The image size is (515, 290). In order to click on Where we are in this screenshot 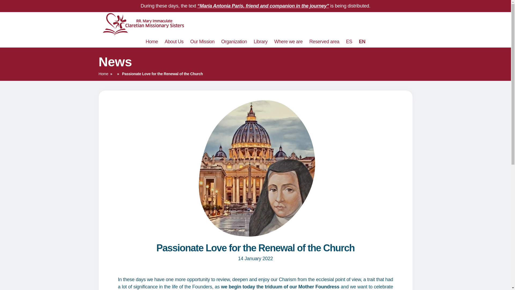, I will do `click(288, 42)`.